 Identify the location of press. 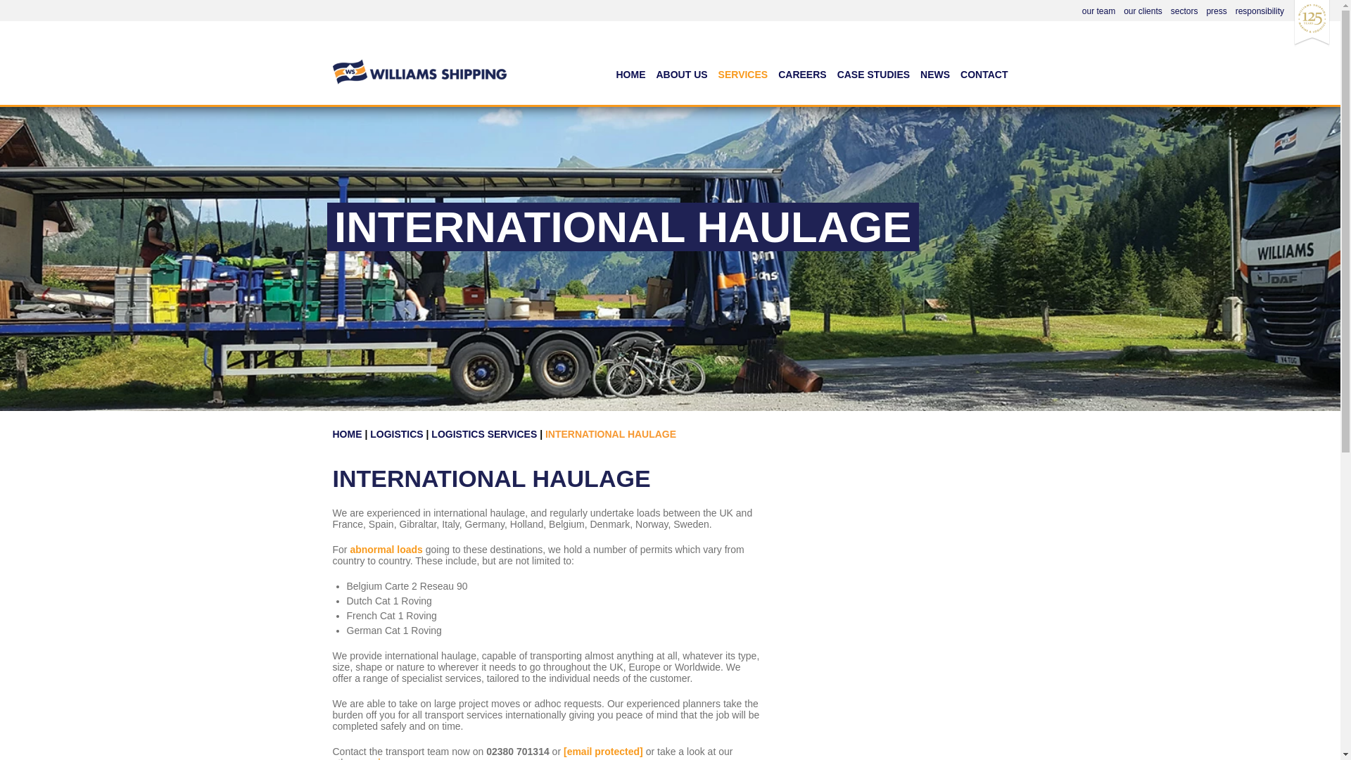
(1216, 11).